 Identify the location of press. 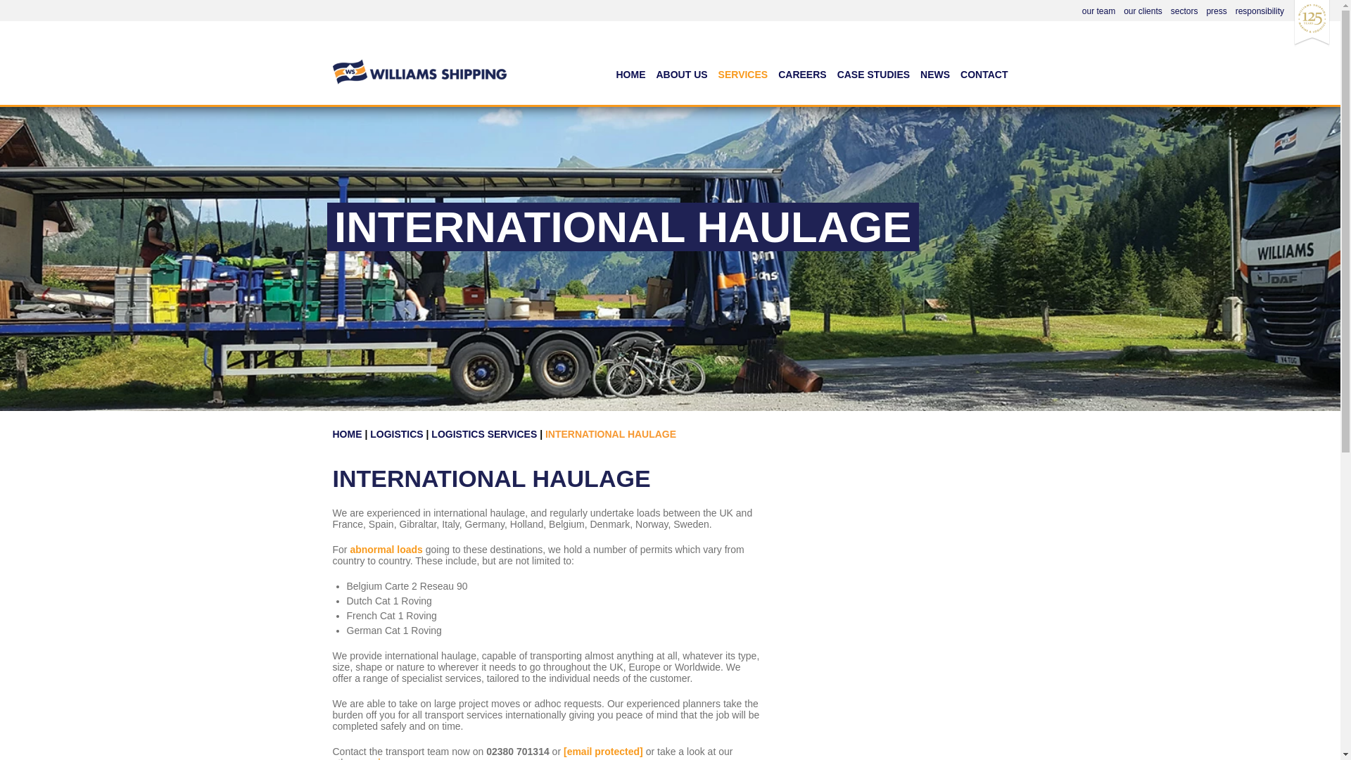
(1216, 11).